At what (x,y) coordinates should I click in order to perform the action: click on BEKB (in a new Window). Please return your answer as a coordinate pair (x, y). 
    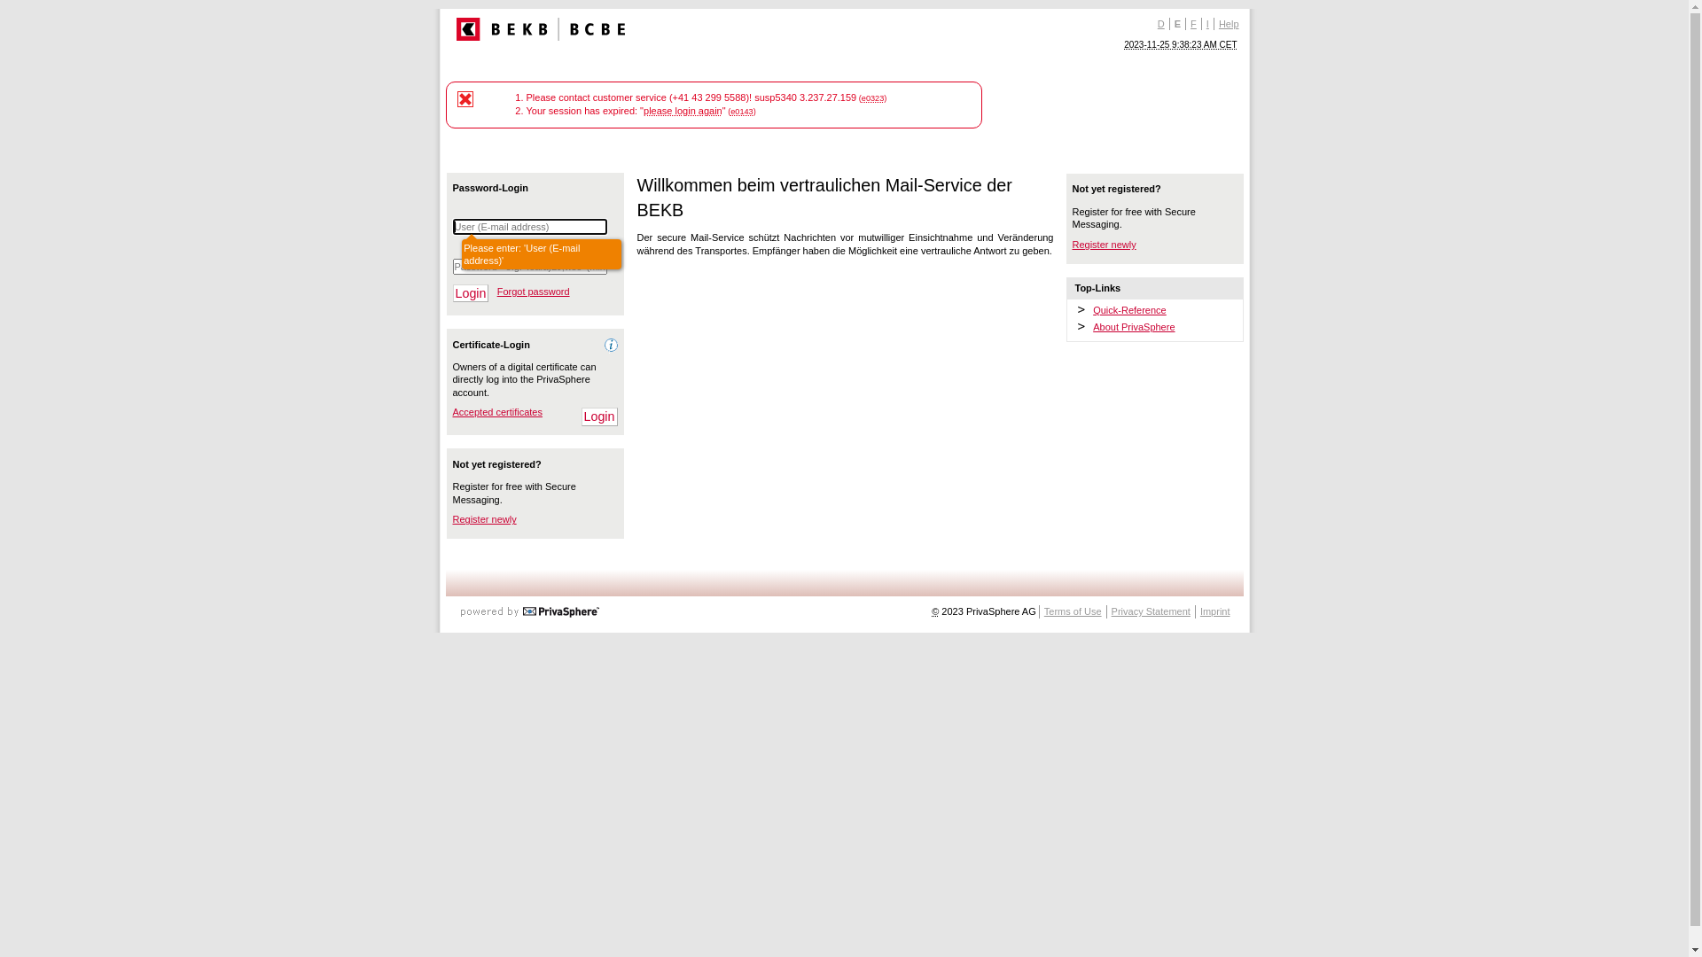
    Looking at the image, I should click on (540, 37).